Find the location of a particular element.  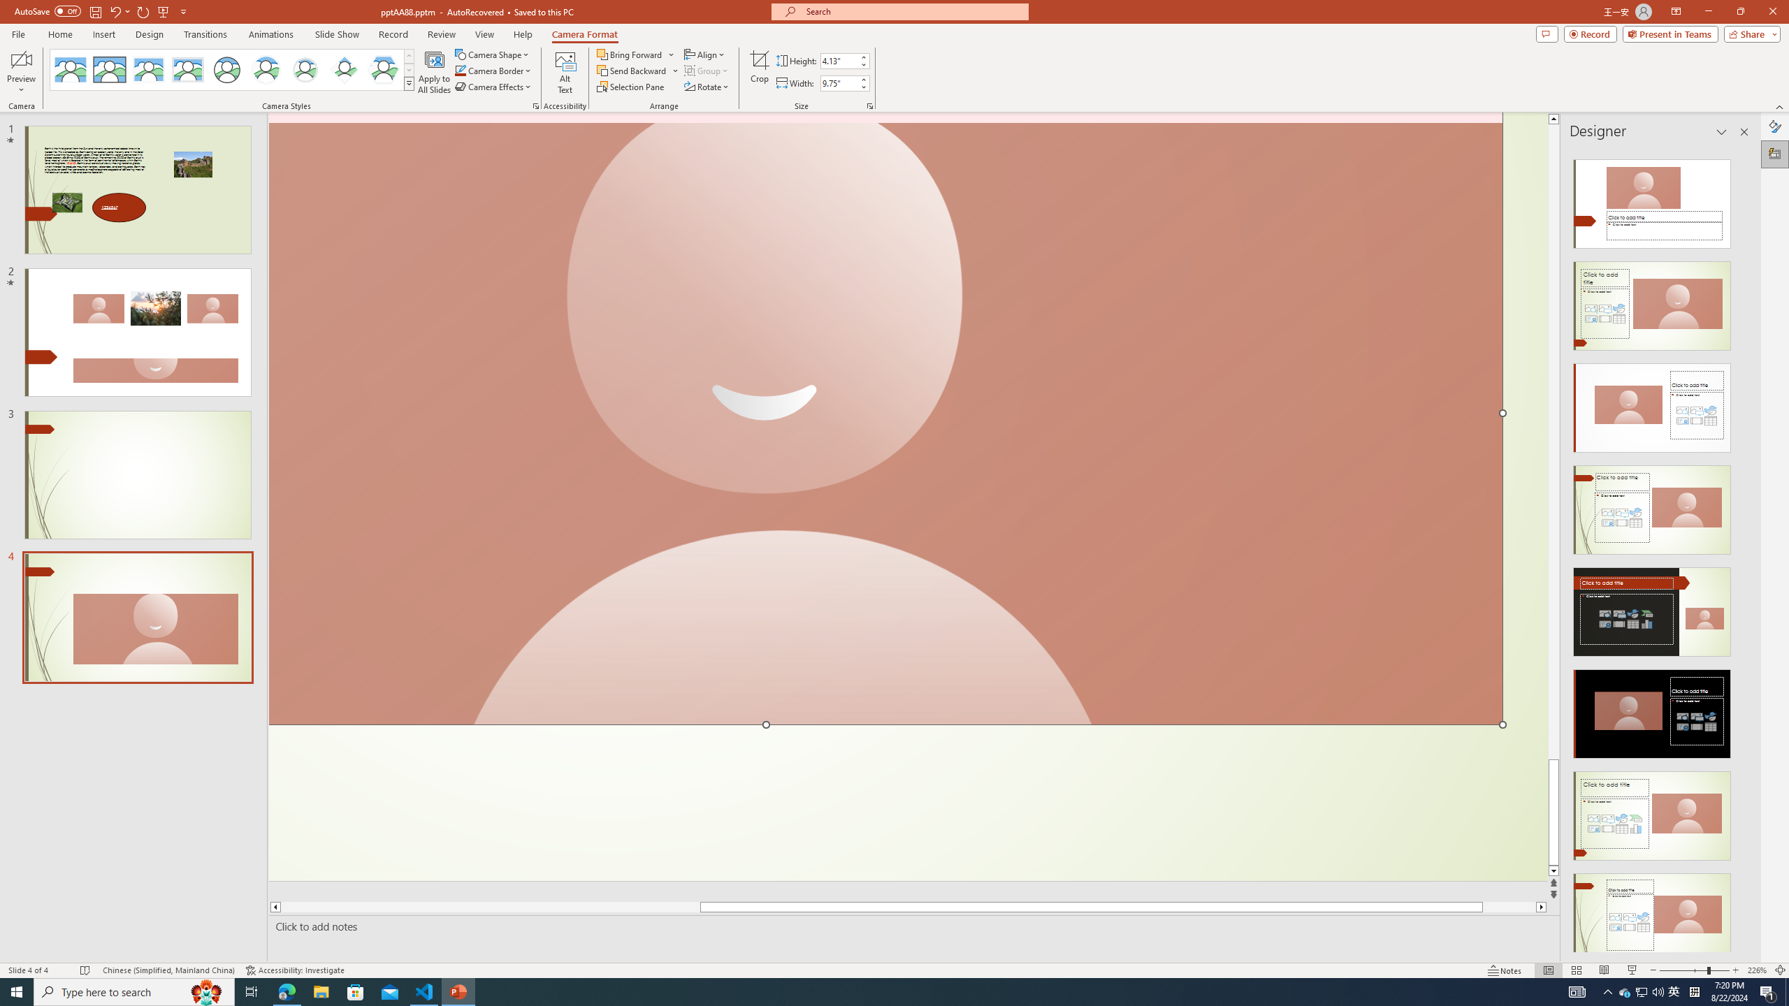

Soft Edge Rectangle is located at coordinates (187, 70).